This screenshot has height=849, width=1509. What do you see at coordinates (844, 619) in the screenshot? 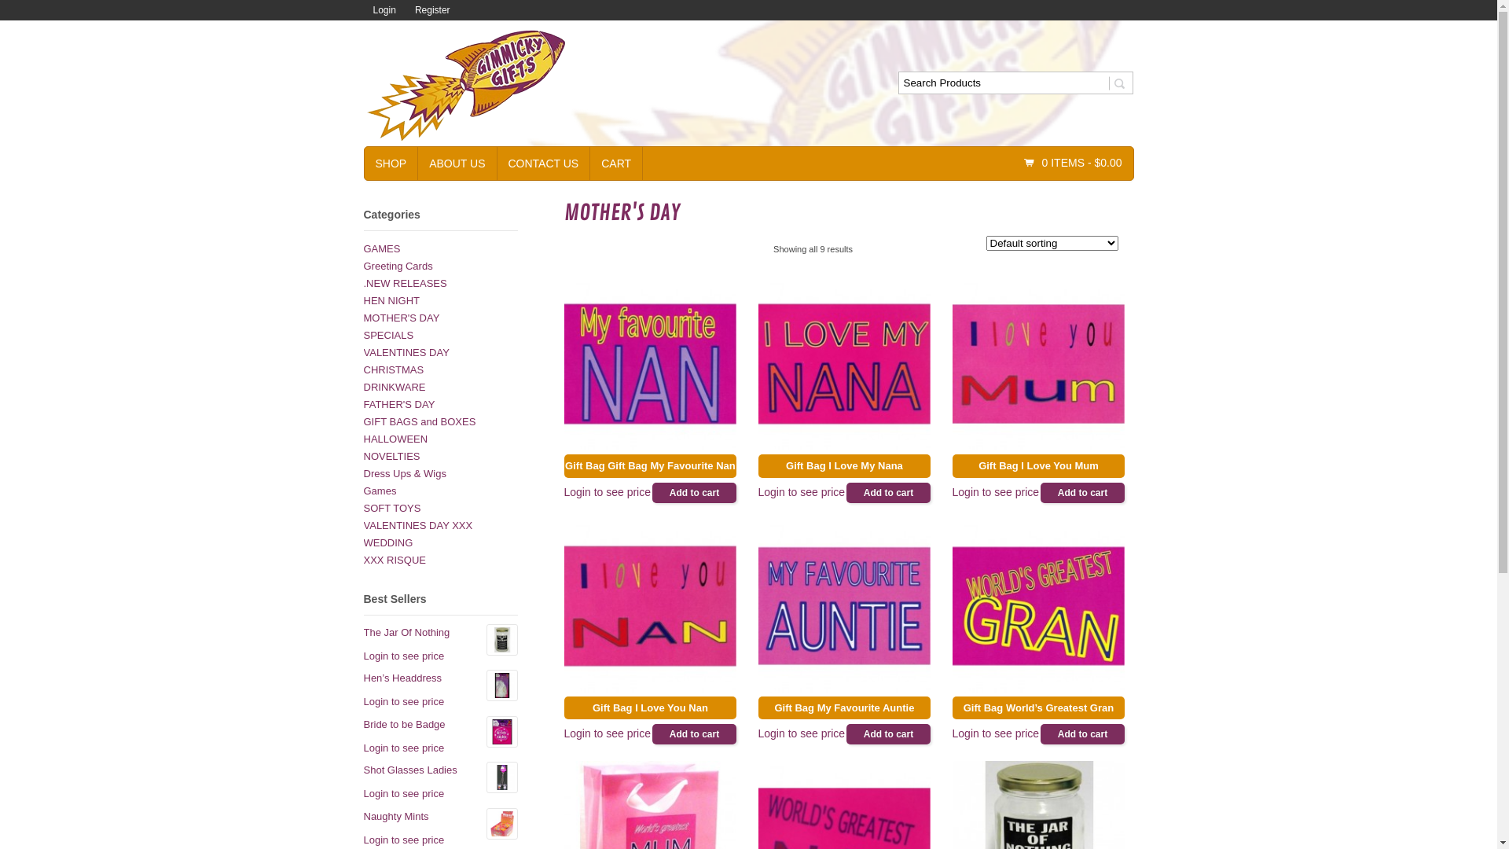
I see `Gift Bag My Favourite Auntie` at bounding box center [844, 619].